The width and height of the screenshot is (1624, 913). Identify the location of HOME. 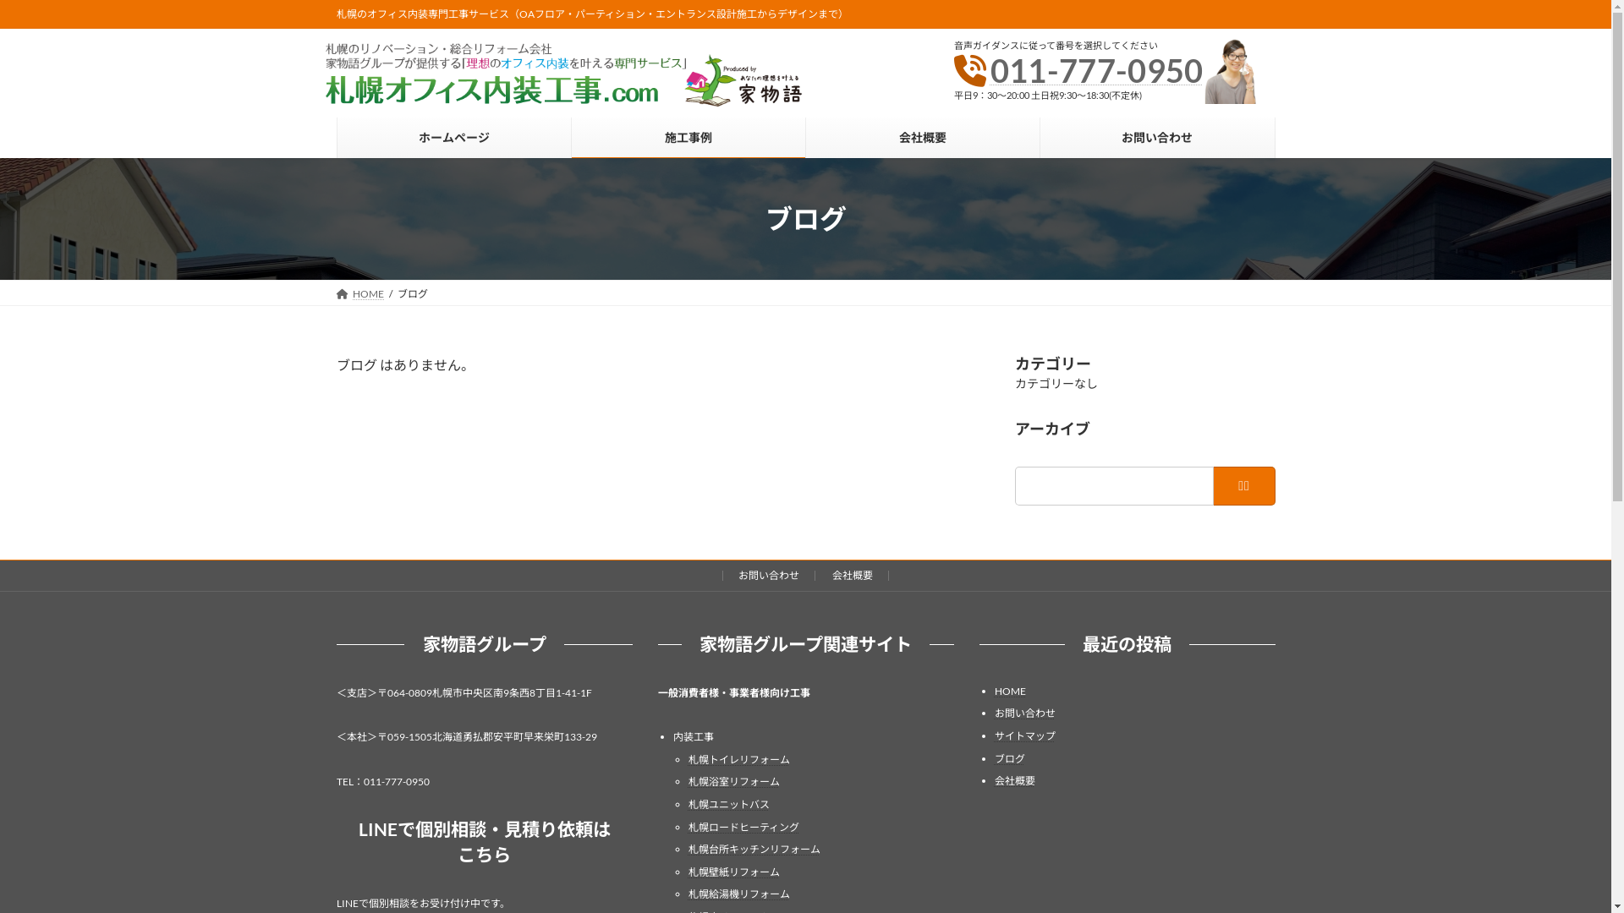
(360, 294).